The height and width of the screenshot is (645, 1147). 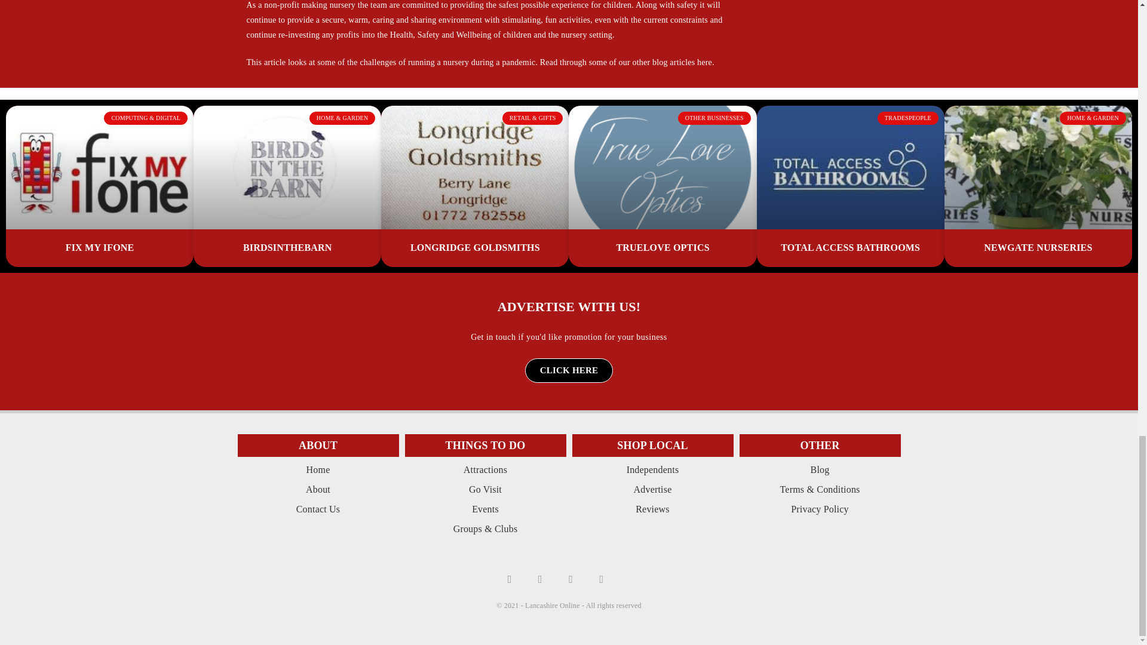 I want to click on BIRDSINTHEBARN, so click(x=288, y=247).